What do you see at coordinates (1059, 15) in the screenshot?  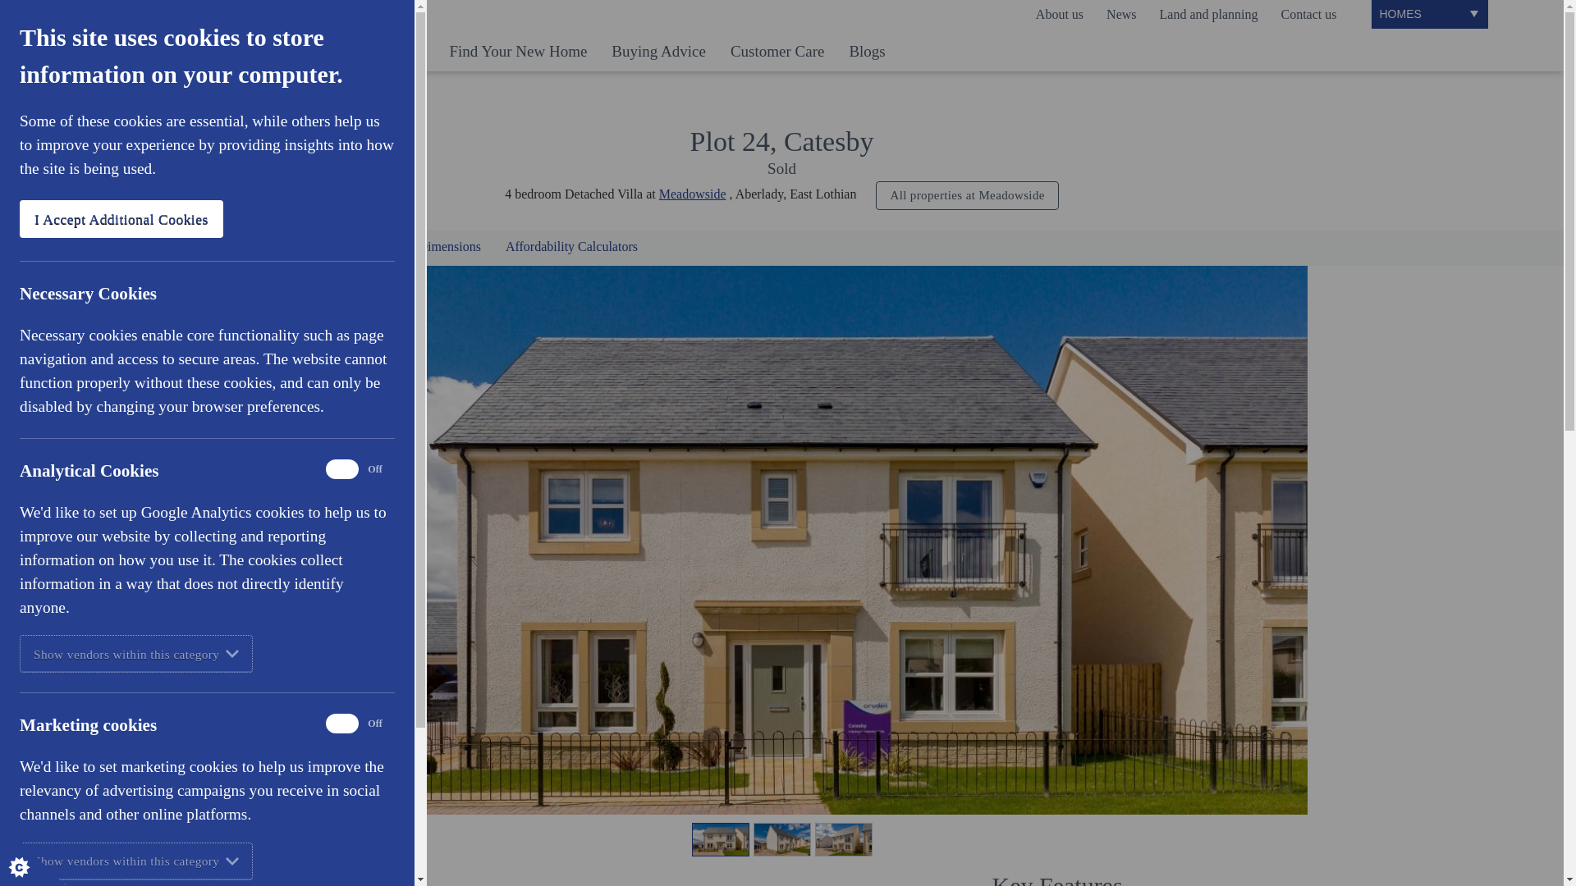 I see `About us` at bounding box center [1059, 15].